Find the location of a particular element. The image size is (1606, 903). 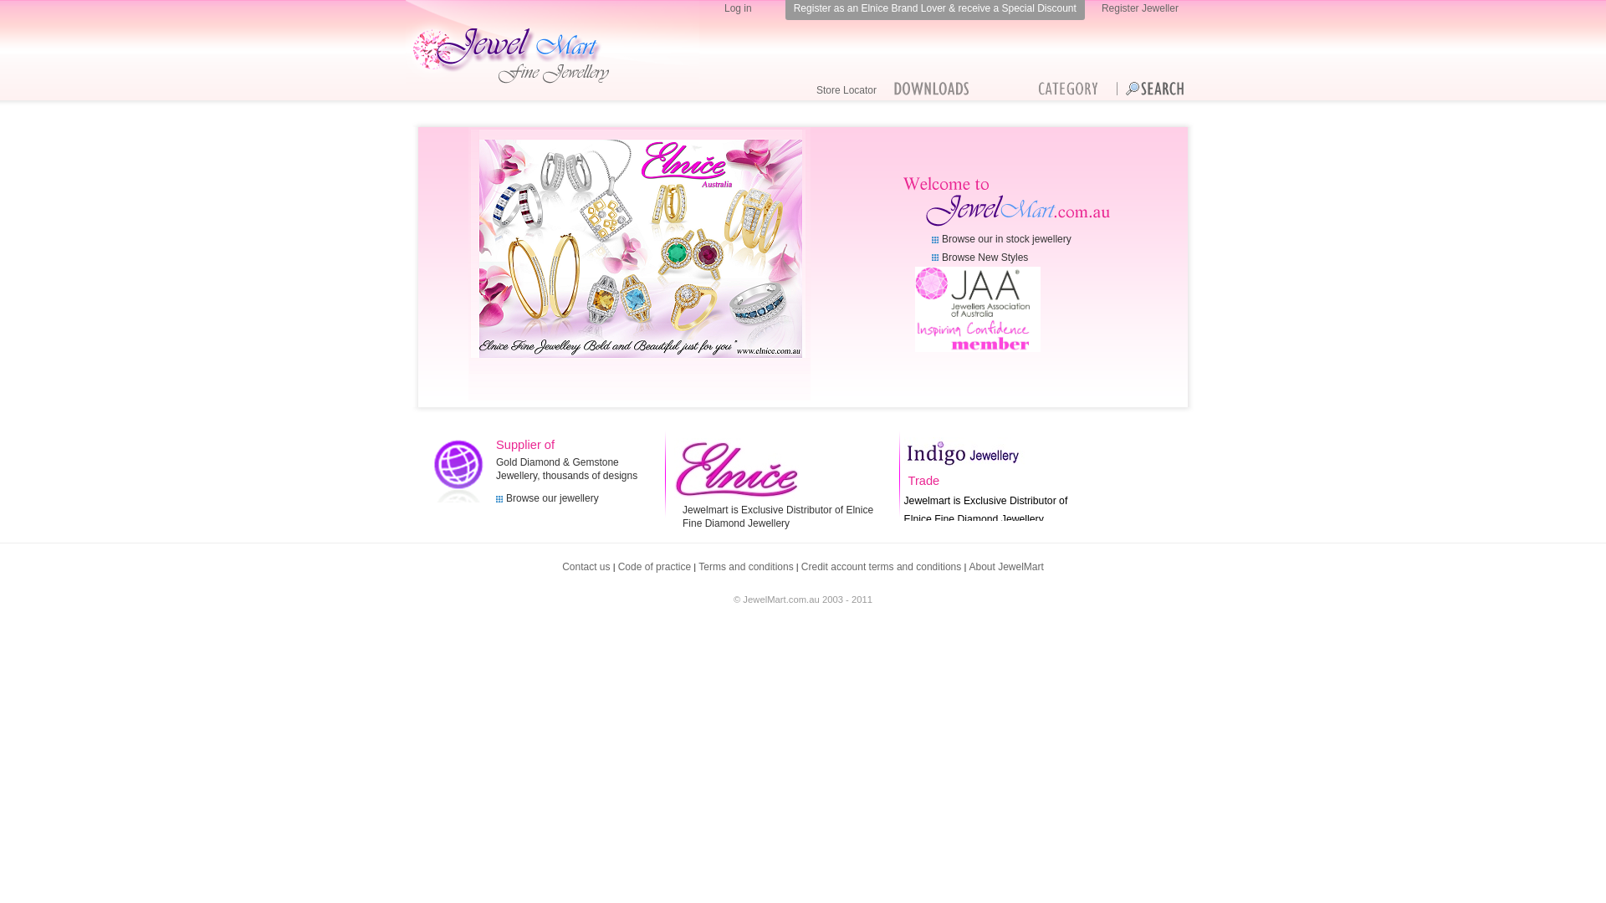

Contact us is located at coordinates (586, 567).